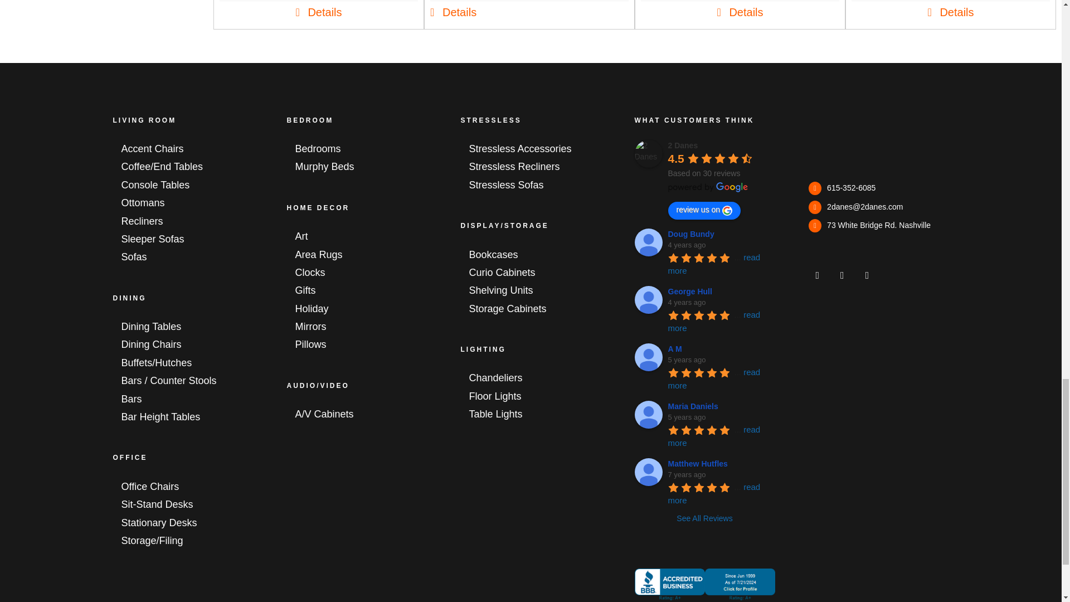 The width and height of the screenshot is (1070, 602). What do you see at coordinates (648, 154) in the screenshot?
I see `2 Danes` at bounding box center [648, 154].